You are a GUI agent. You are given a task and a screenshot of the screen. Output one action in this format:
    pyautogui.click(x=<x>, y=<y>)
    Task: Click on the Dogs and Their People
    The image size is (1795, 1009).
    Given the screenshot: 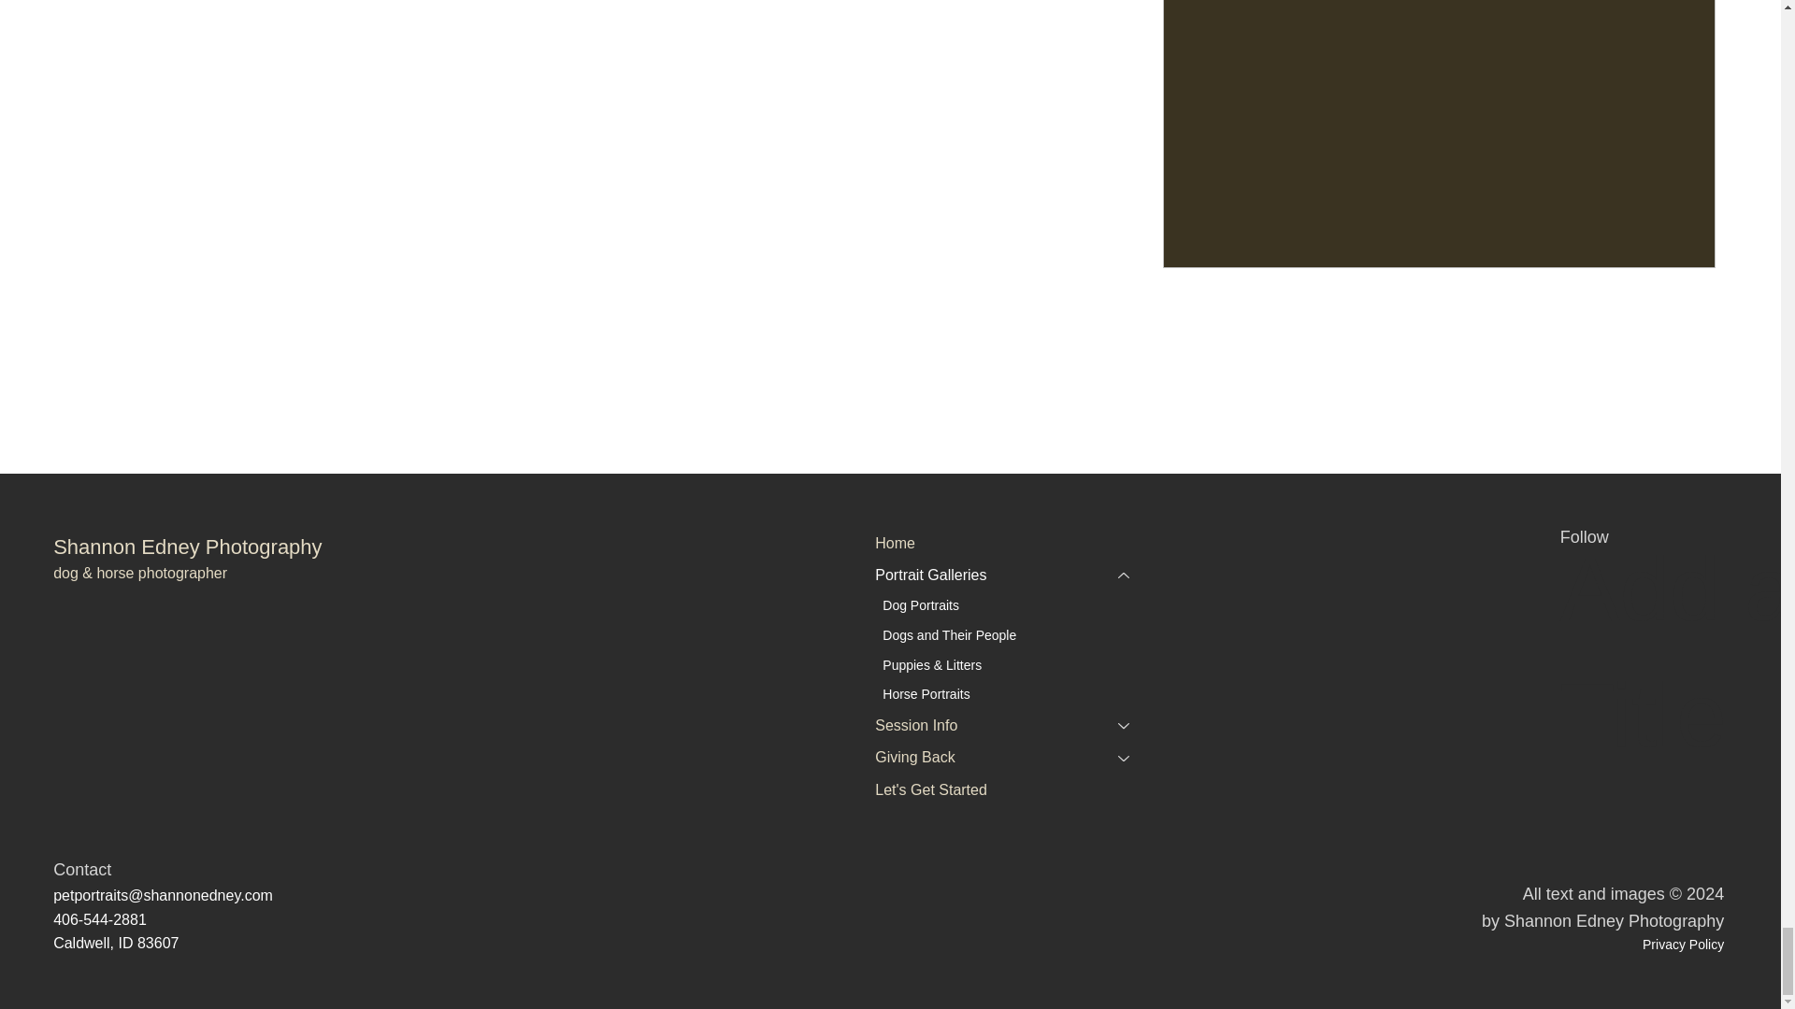 What is the action you would take?
    pyautogui.click(x=1012, y=635)
    